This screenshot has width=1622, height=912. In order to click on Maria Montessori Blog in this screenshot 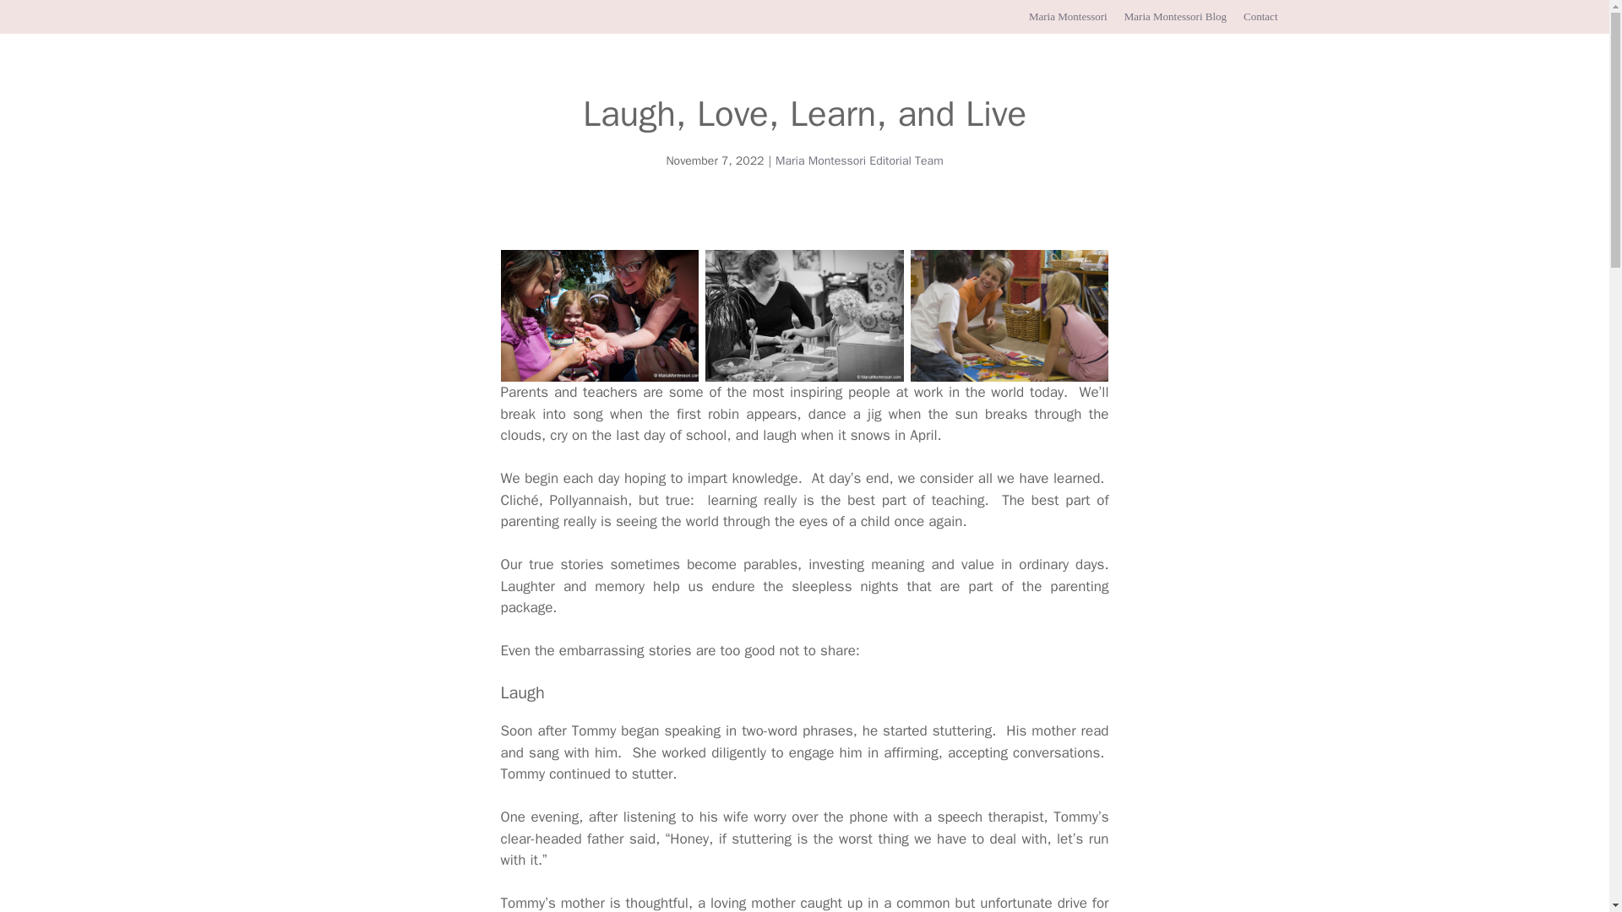, I will do `click(1174, 16)`.